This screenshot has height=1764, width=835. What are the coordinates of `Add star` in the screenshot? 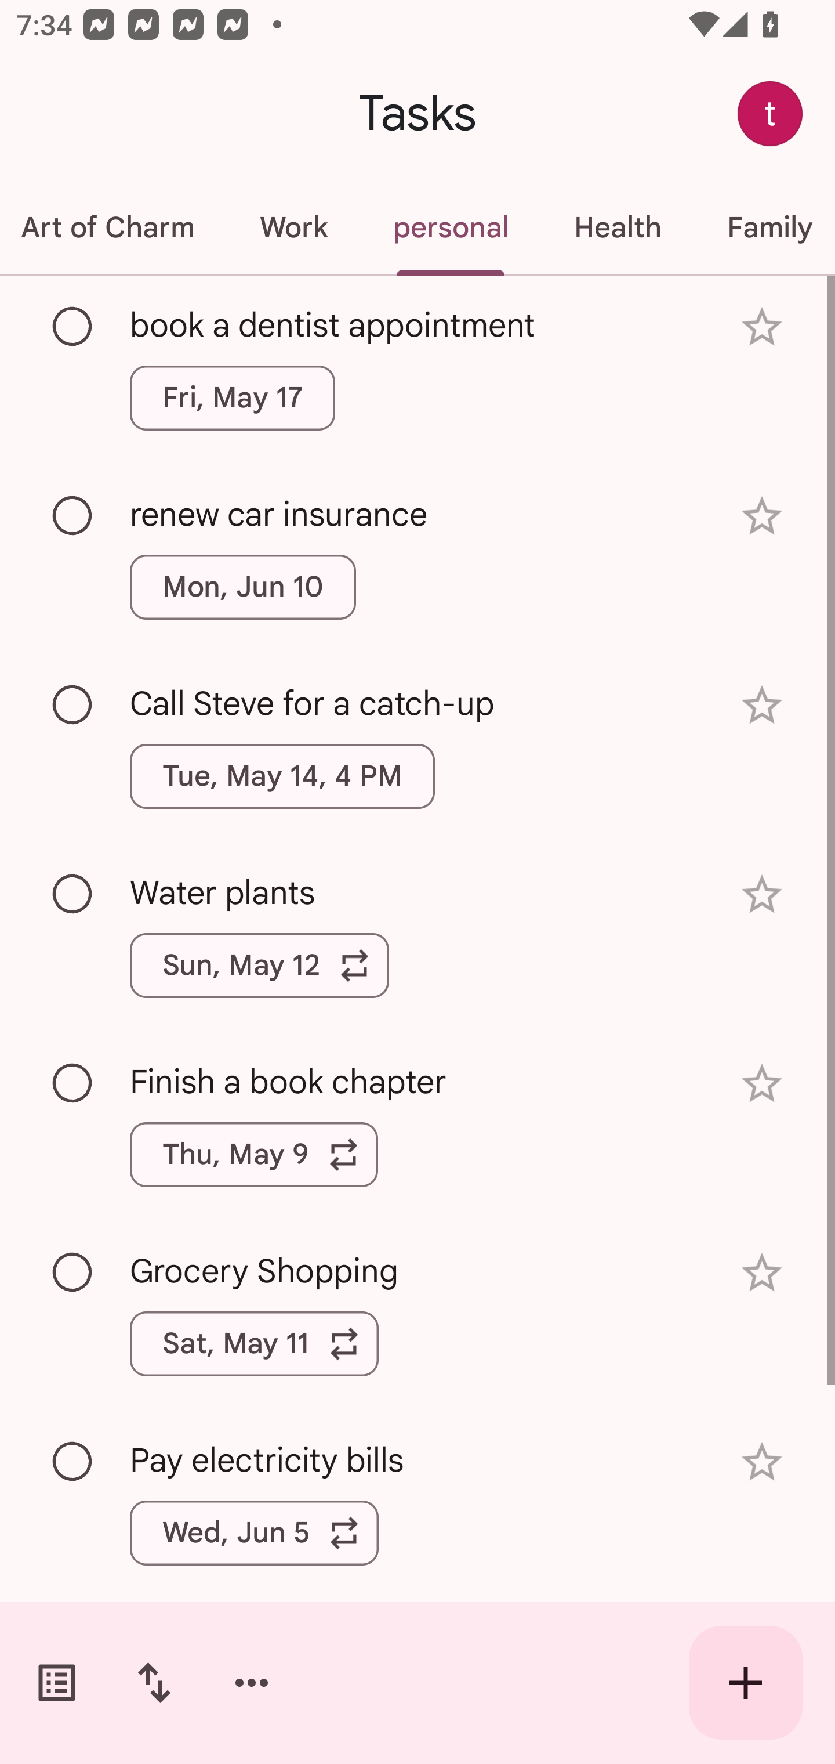 It's located at (762, 1272).